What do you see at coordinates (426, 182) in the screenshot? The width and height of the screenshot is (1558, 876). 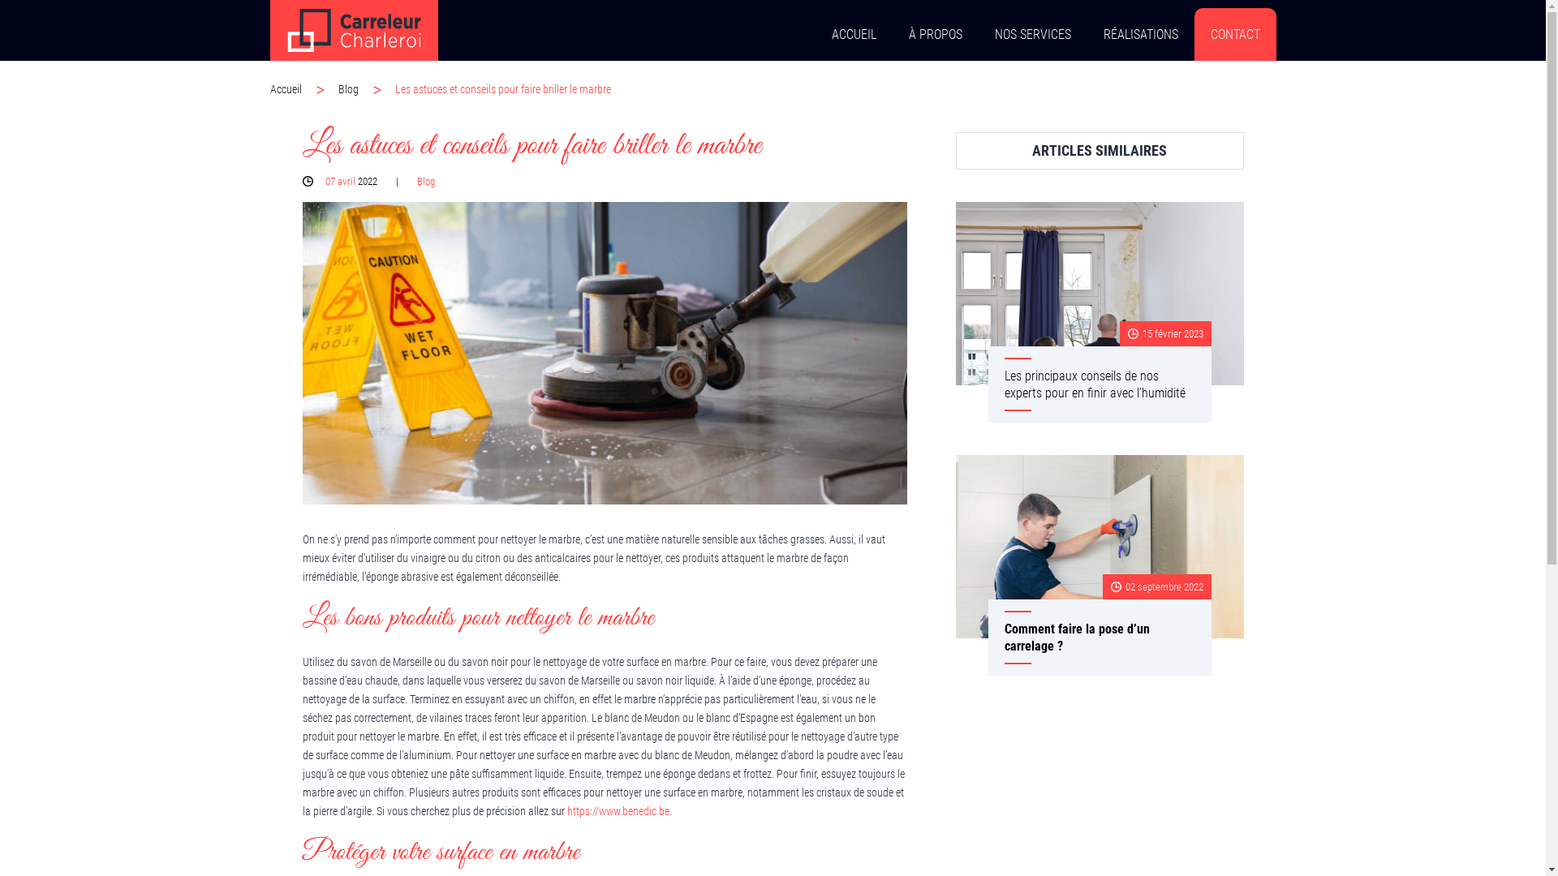 I see `Blog` at bounding box center [426, 182].